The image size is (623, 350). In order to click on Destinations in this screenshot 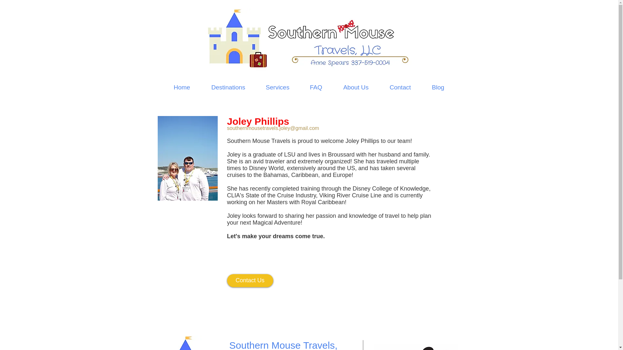, I will do `click(228, 87)`.